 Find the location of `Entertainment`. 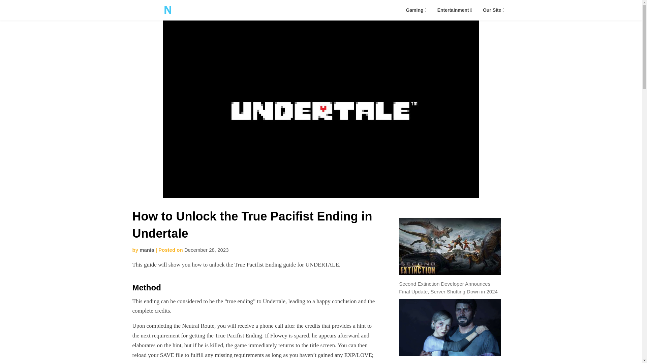

Entertainment is located at coordinates (455, 10).